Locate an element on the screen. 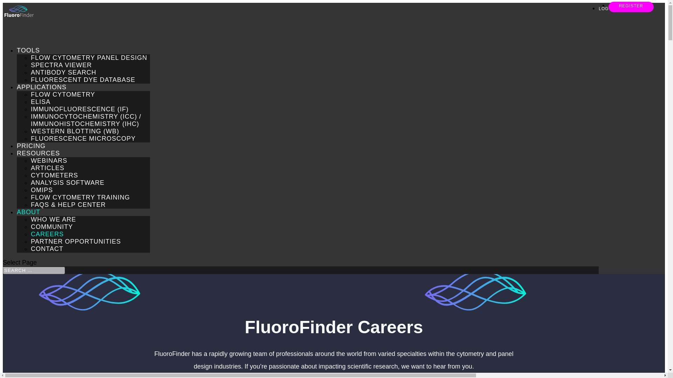 This screenshot has height=378, width=673. SPECTRA VIEWER is located at coordinates (61, 65).